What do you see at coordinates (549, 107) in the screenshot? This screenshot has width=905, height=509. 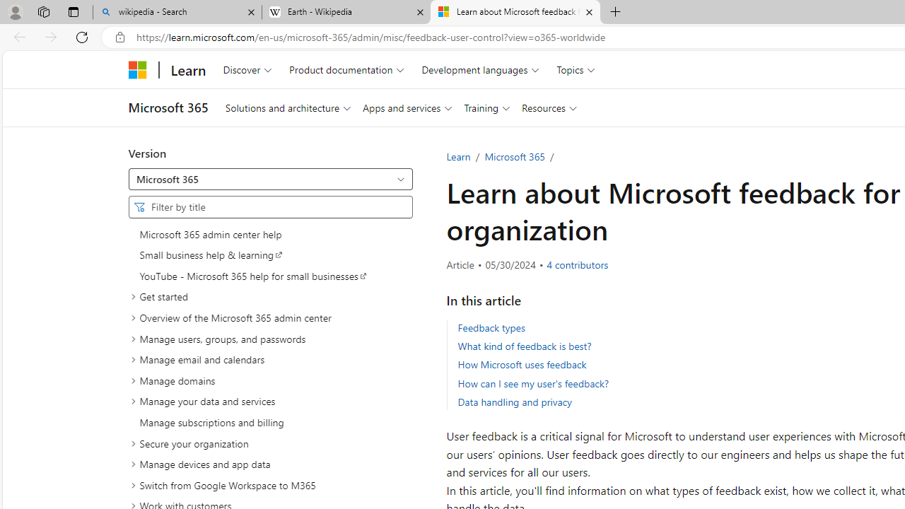 I see `Resources` at bounding box center [549, 107].